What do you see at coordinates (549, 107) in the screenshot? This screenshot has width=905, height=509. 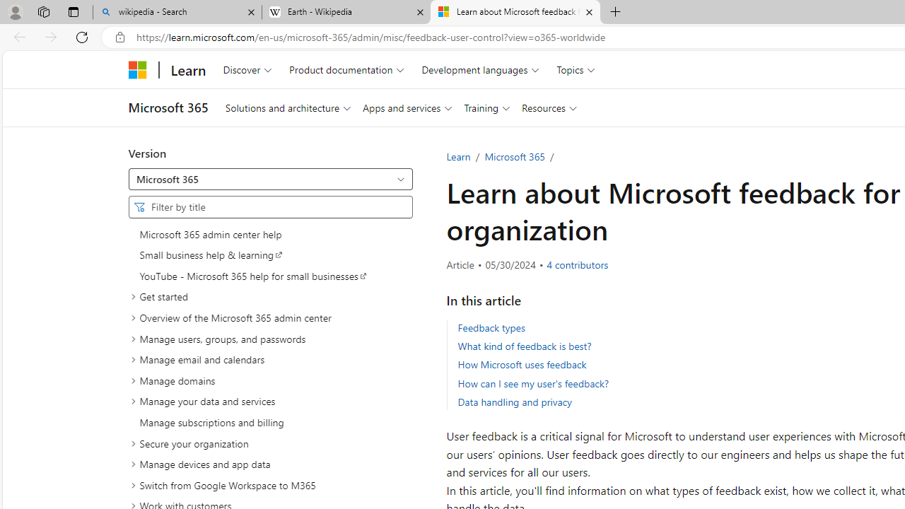 I see `Resources` at bounding box center [549, 107].